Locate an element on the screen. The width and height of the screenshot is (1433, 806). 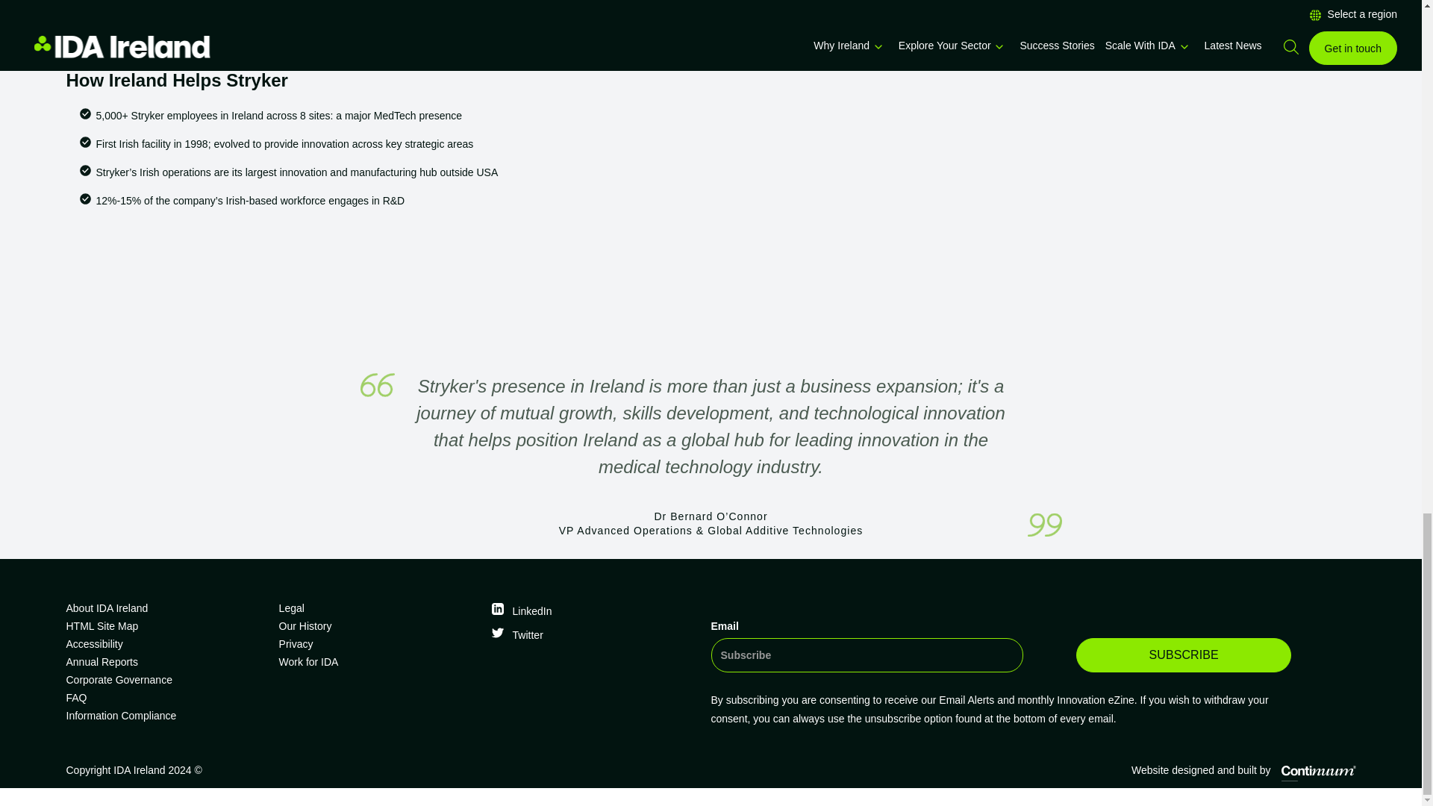
Annual Reports is located at coordinates (166, 661).